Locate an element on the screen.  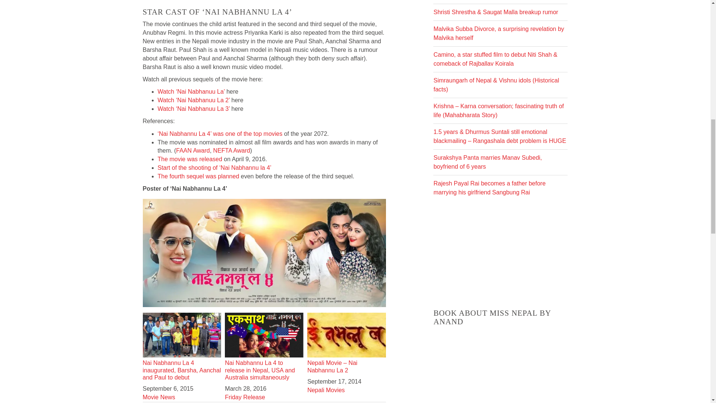
The fourth sequel was planned is located at coordinates (199, 176).